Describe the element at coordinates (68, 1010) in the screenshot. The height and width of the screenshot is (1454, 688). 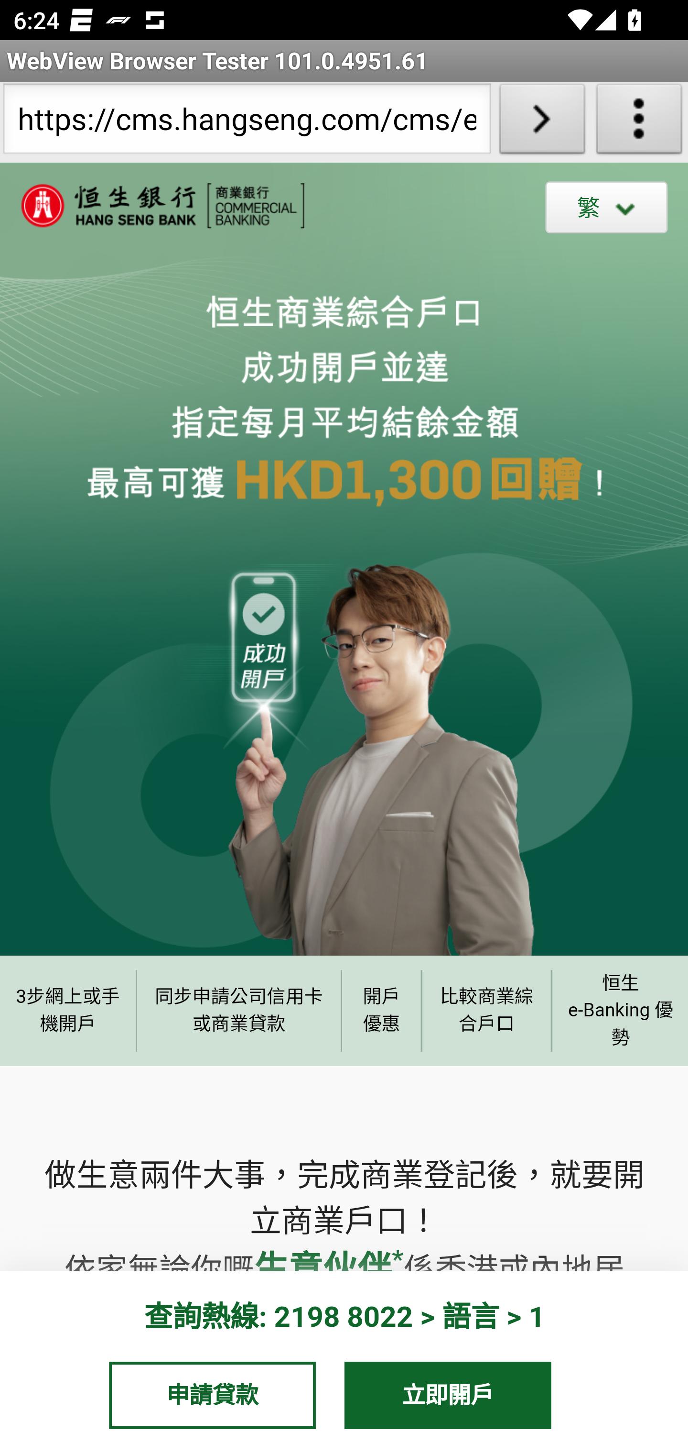
I see `3步網上或手機開戶` at that location.